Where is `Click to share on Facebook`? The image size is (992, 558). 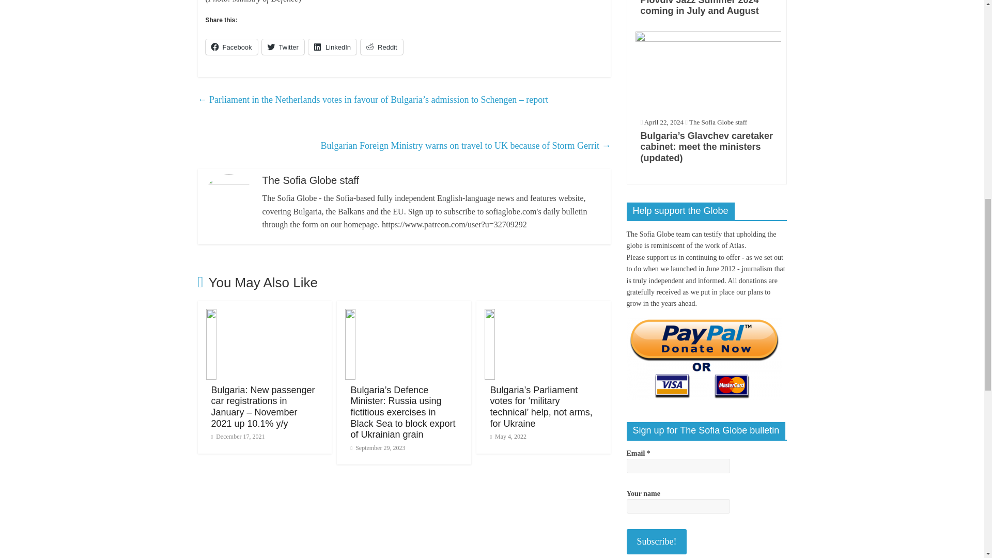 Click to share on Facebook is located at coordinates (231, 47).